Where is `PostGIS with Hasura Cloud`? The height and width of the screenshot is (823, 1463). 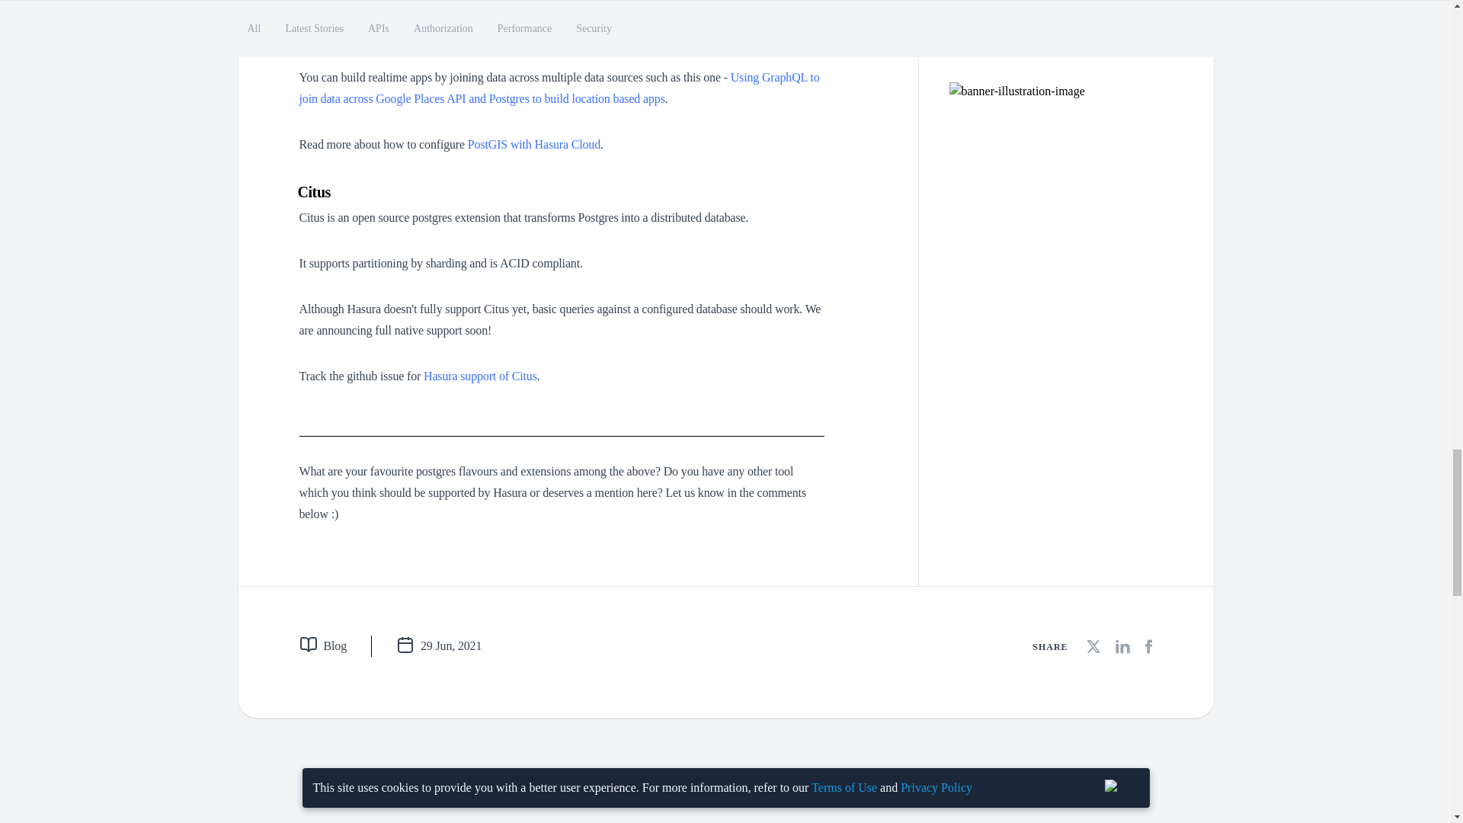 PostGIS with Hasura Cloud is located at coordinates (533, 144).